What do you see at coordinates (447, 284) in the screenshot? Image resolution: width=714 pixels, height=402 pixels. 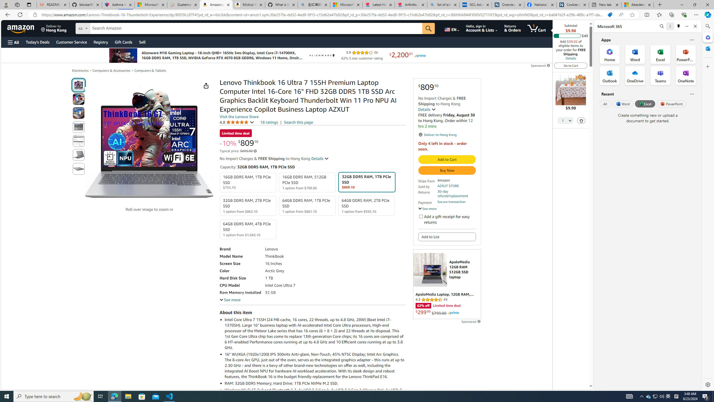 I see `Sponsored ad` at bounding box center [447, 284].